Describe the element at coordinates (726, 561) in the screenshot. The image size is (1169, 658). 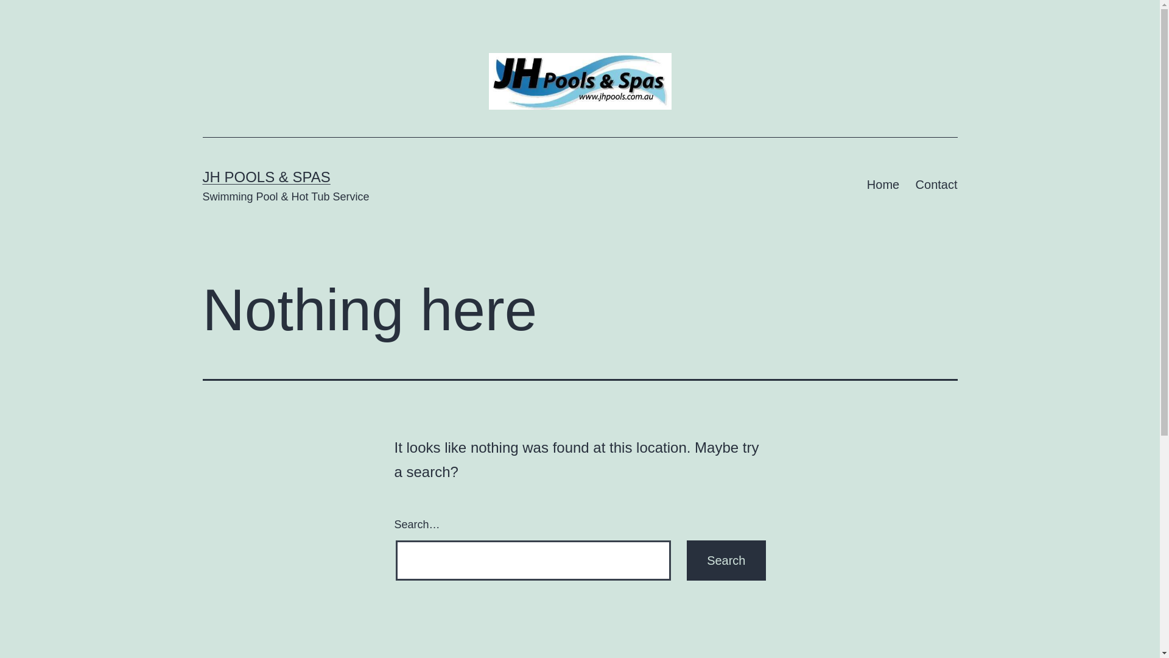
I see `Search` at that location.